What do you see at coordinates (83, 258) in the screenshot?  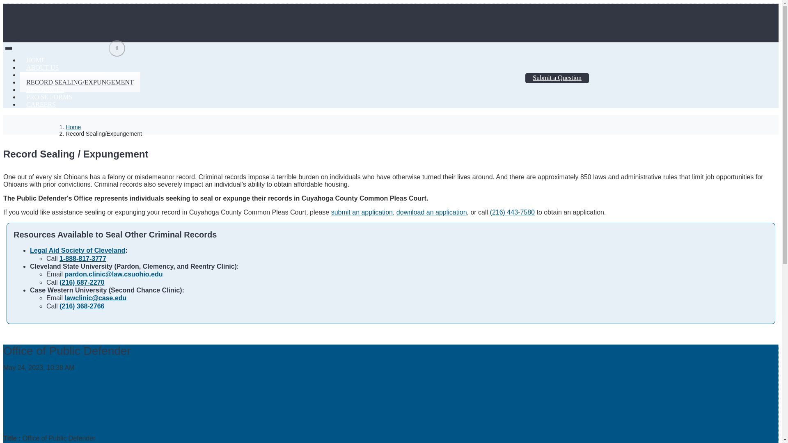 I see `1-888-817-3777` at bounding box center [83, 258].